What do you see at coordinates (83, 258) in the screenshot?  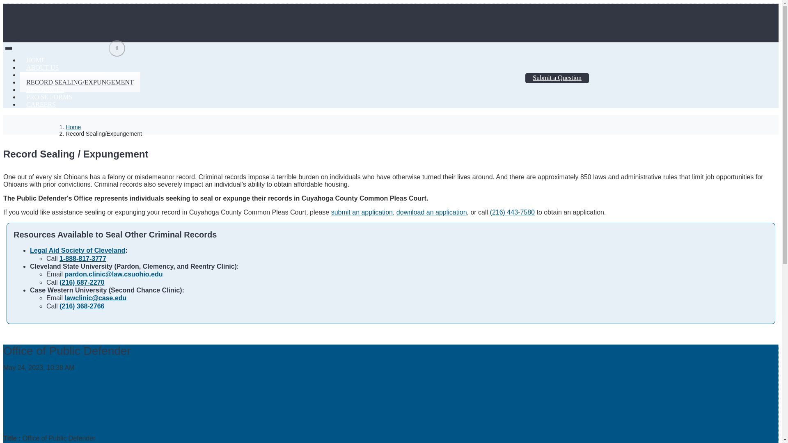 I see `1-888-817-3777` at bounding box center [83, 258].